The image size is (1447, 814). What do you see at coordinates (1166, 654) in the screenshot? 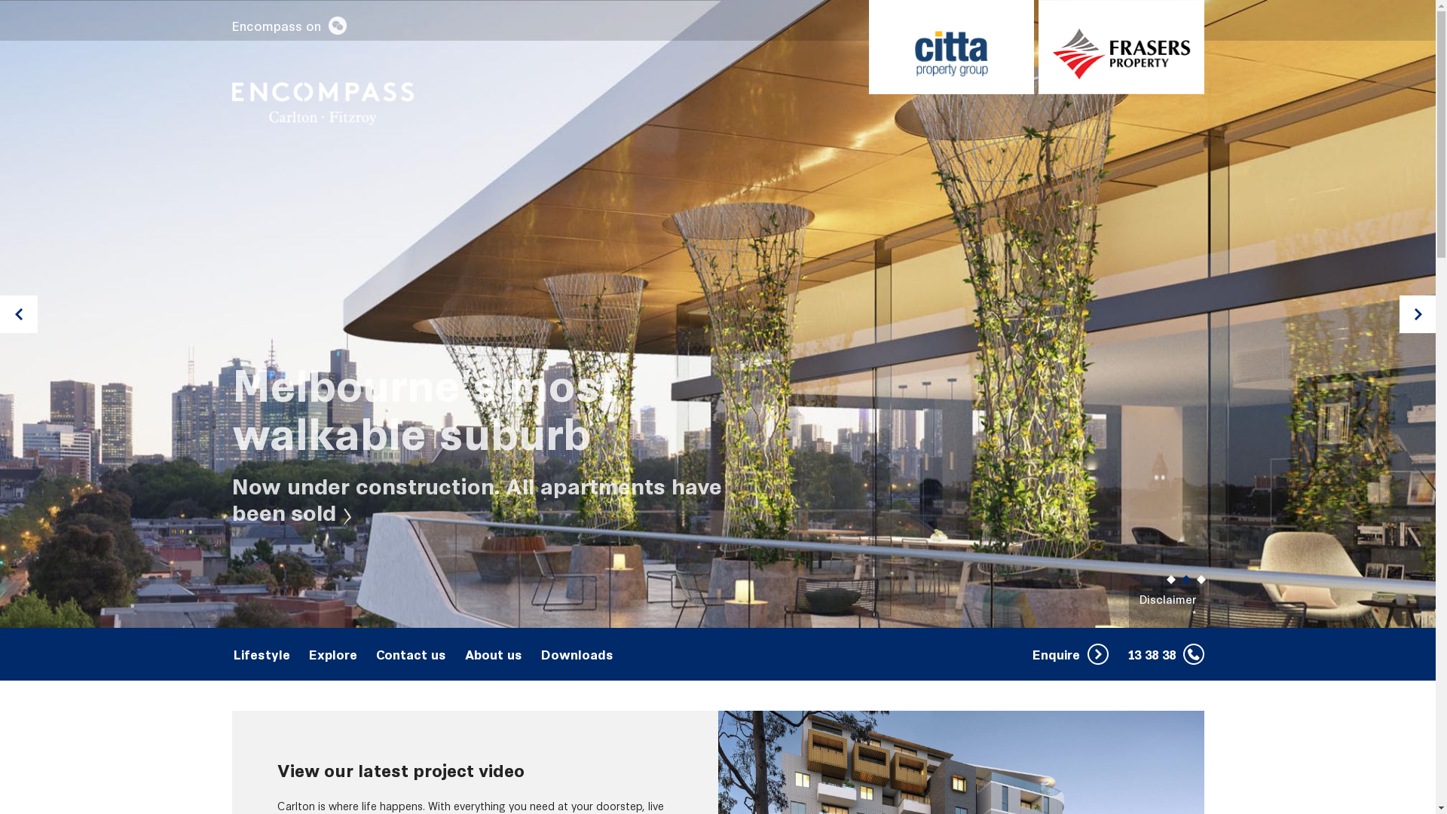
I see `13 38 38` at bounding box center [1166, 654].